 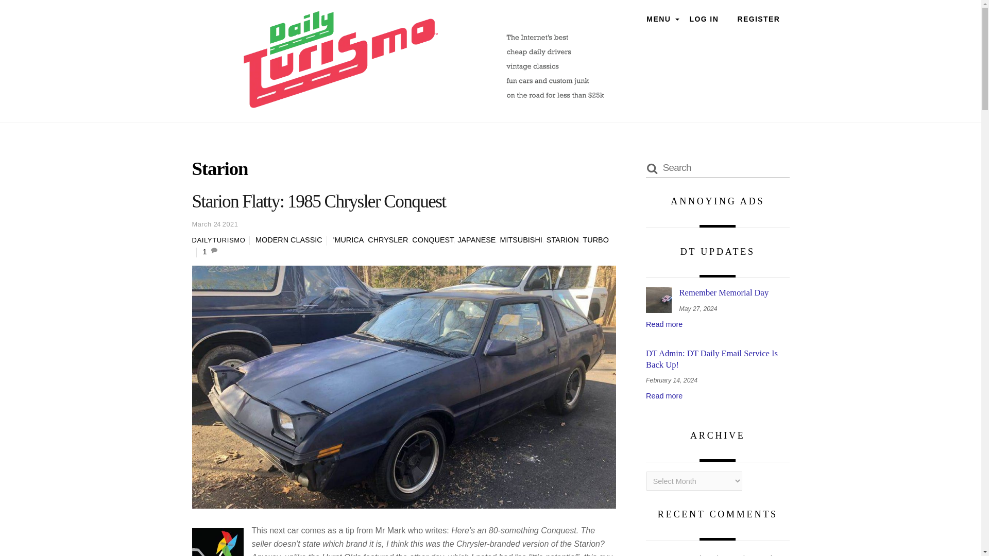 What do you see at coordinates (387, 240) in the screenshot?
I see `CHRYSLER` at bounding box center [387, 240].